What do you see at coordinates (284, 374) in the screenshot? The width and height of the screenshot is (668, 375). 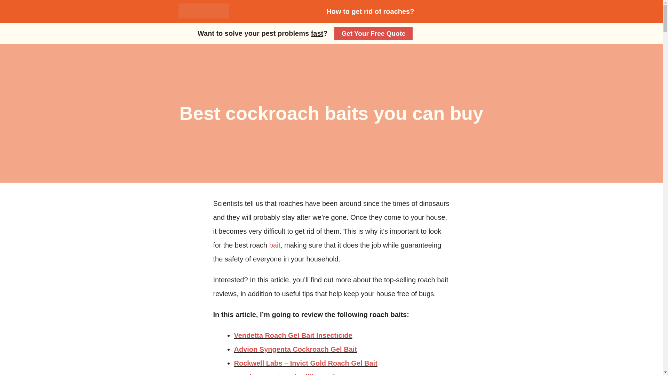 I see `Combat Max Roach Killing Gel` at bounding box center [284, 374].